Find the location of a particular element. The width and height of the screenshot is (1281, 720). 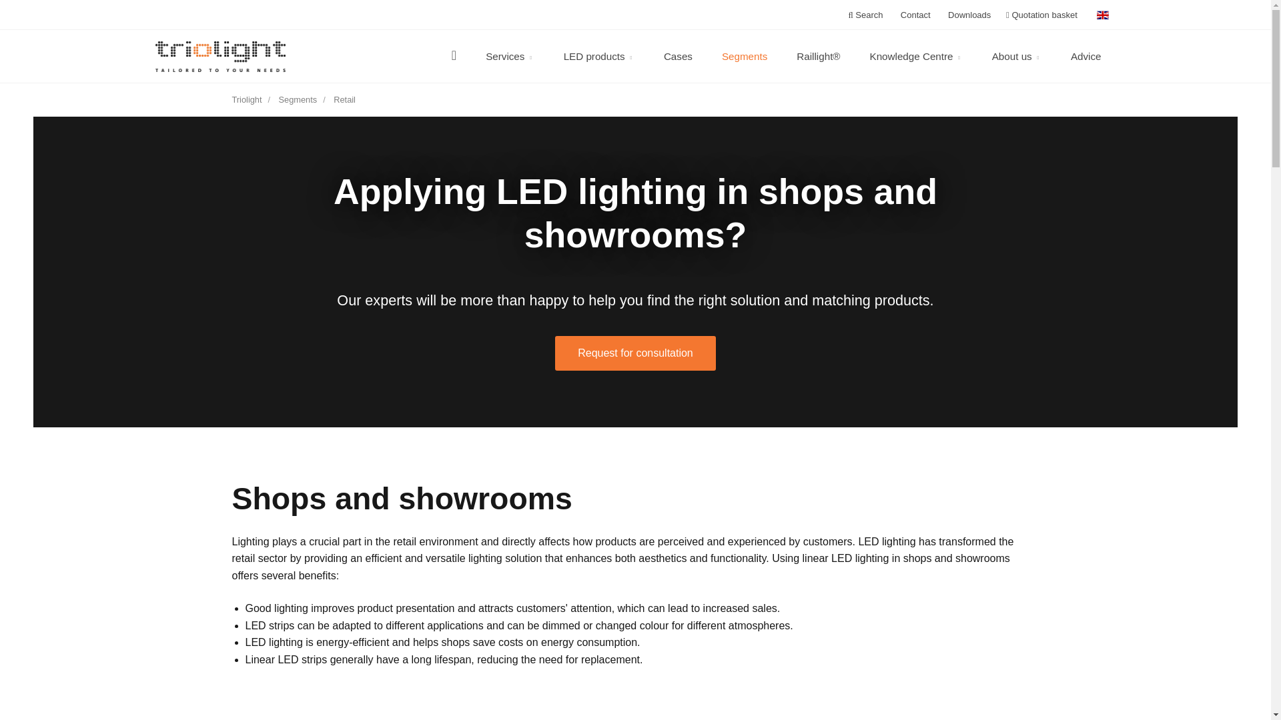

Services is located at coordinates (510, 57).